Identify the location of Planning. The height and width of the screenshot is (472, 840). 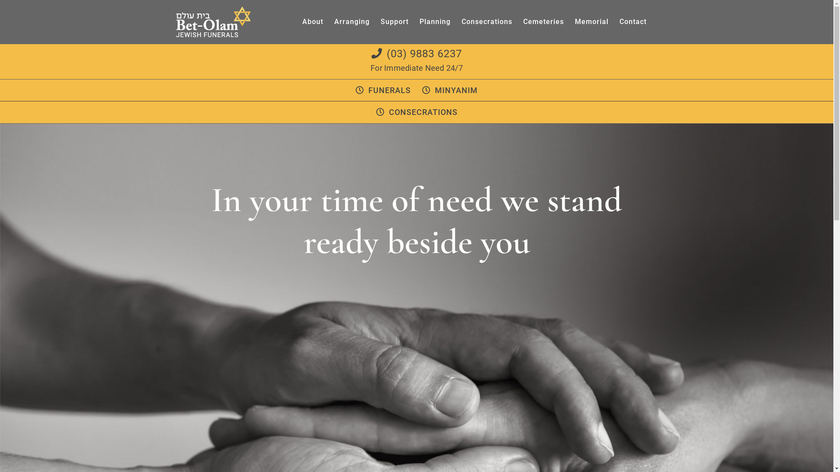
(435, 22).